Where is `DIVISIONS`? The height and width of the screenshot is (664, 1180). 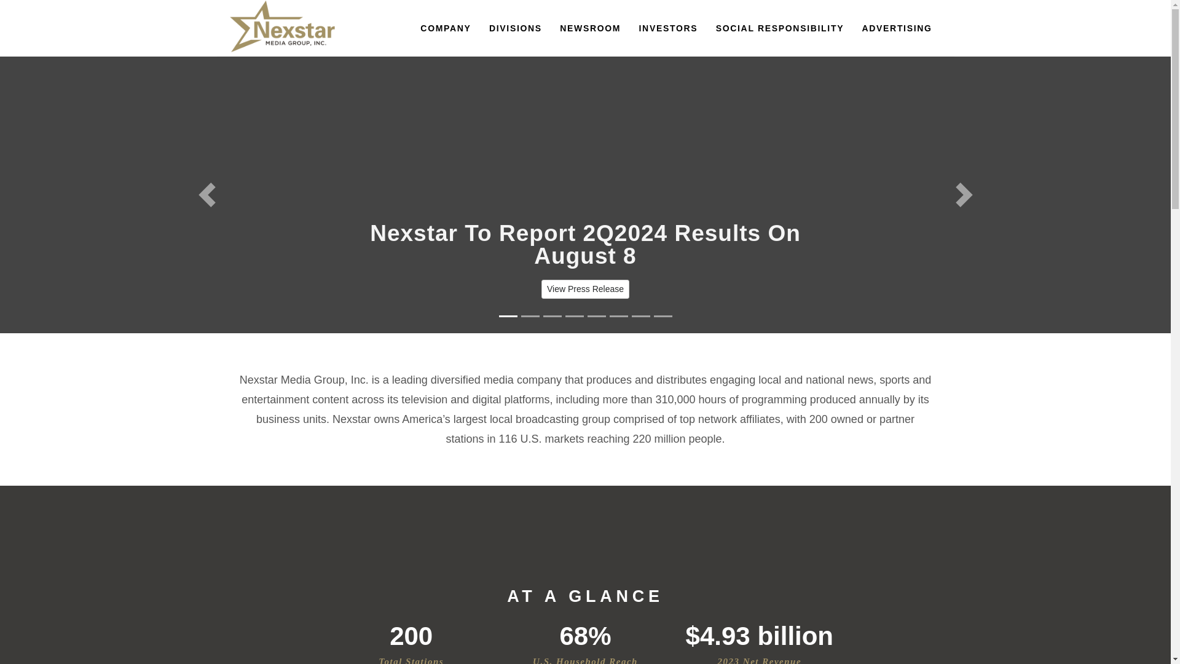
DIVISIONS is located at coordinates (515, 43).